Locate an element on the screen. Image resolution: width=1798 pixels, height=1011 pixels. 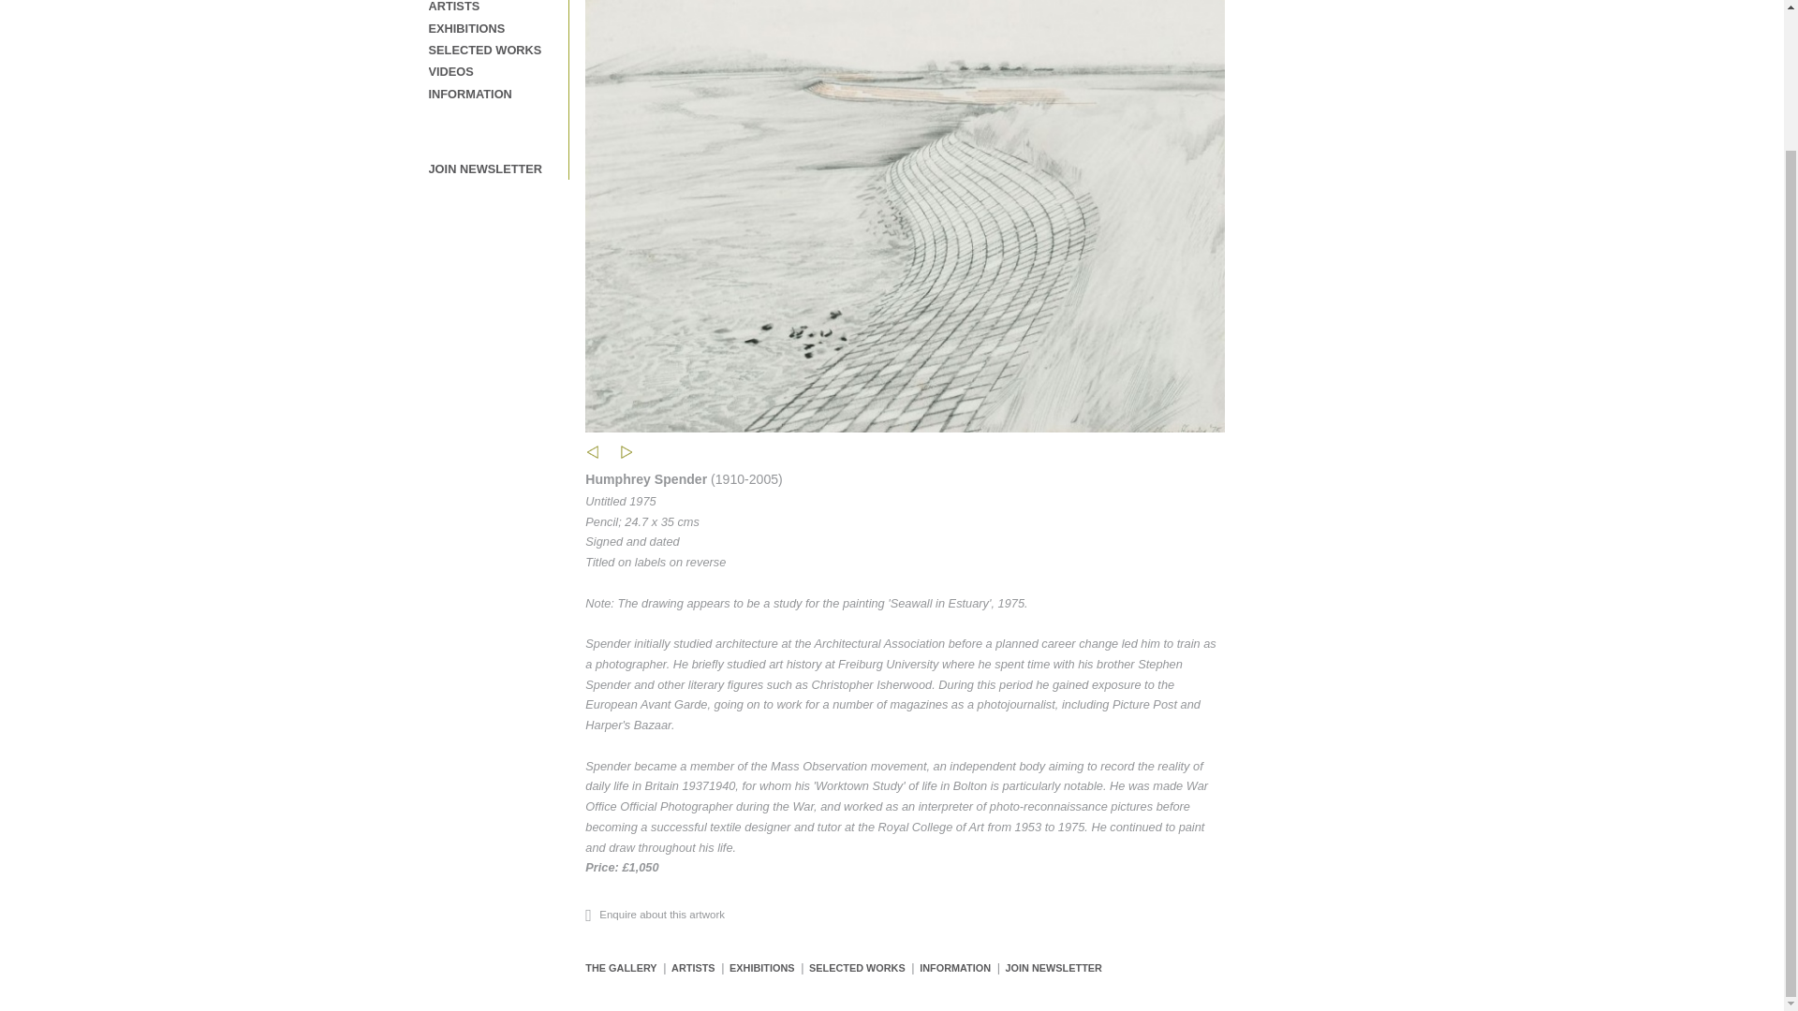
VIDEOS is located at coordinates (451, 71).